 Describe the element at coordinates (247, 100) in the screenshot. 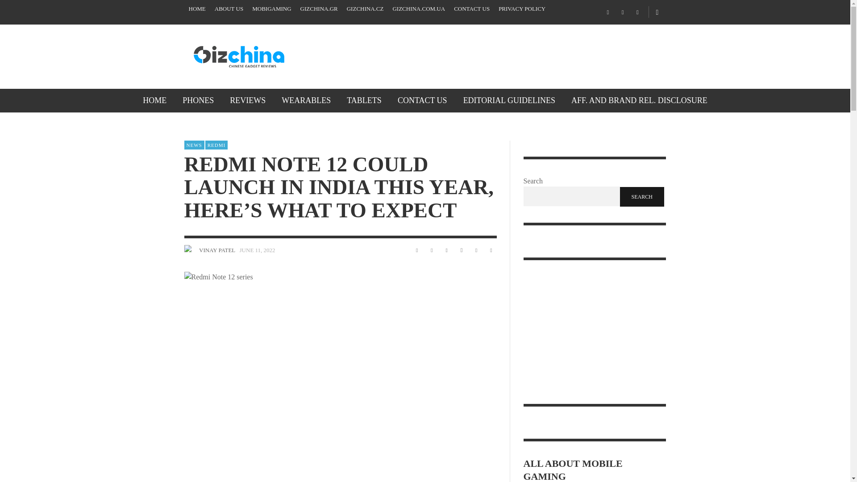

I see `REVIEWS` at that location.